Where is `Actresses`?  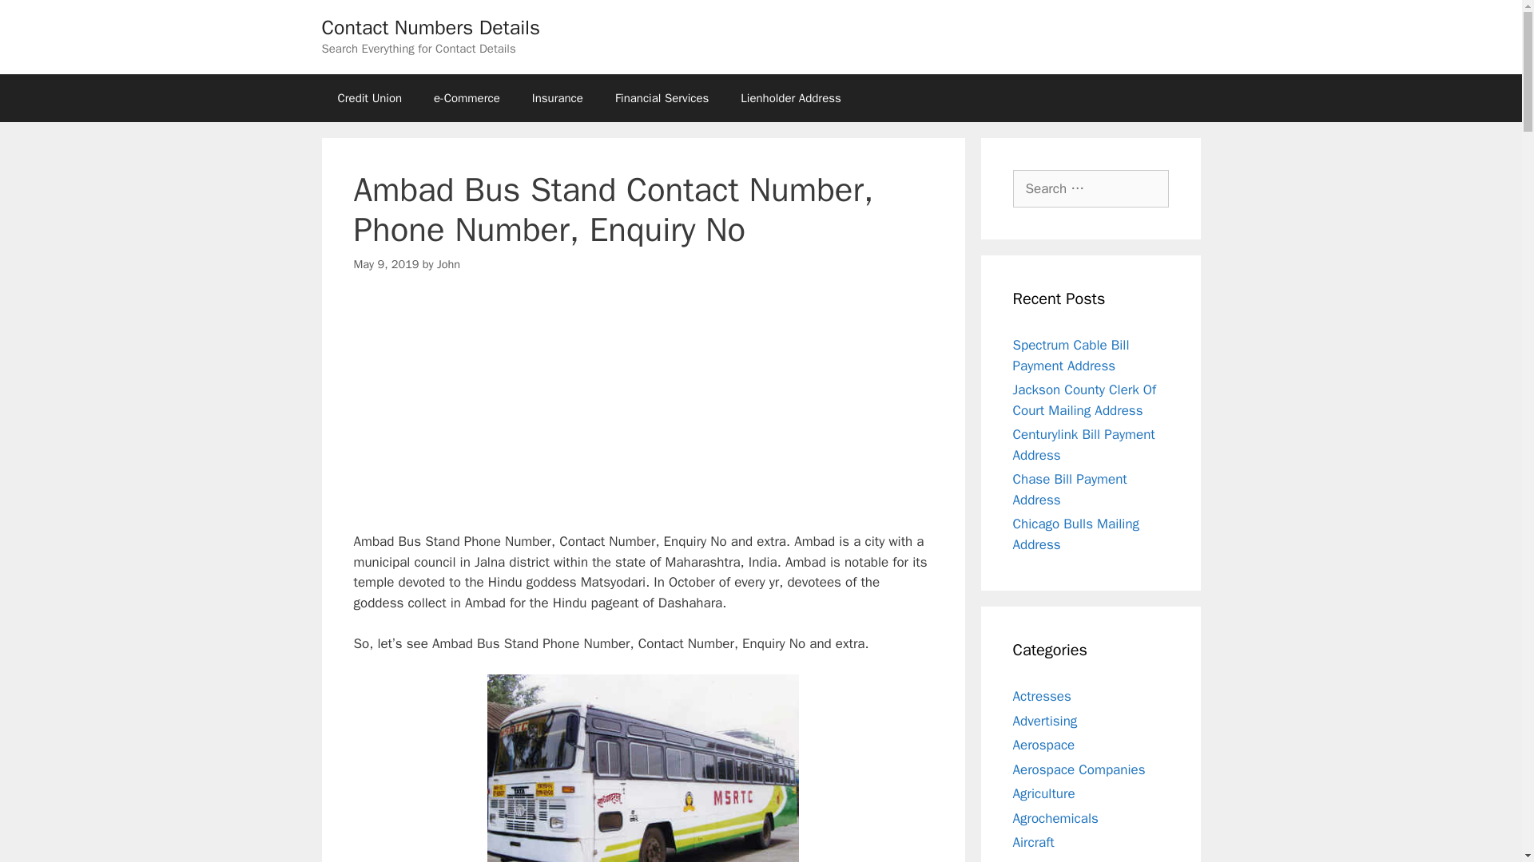
Actresses is located at coordinates (1042, 696).